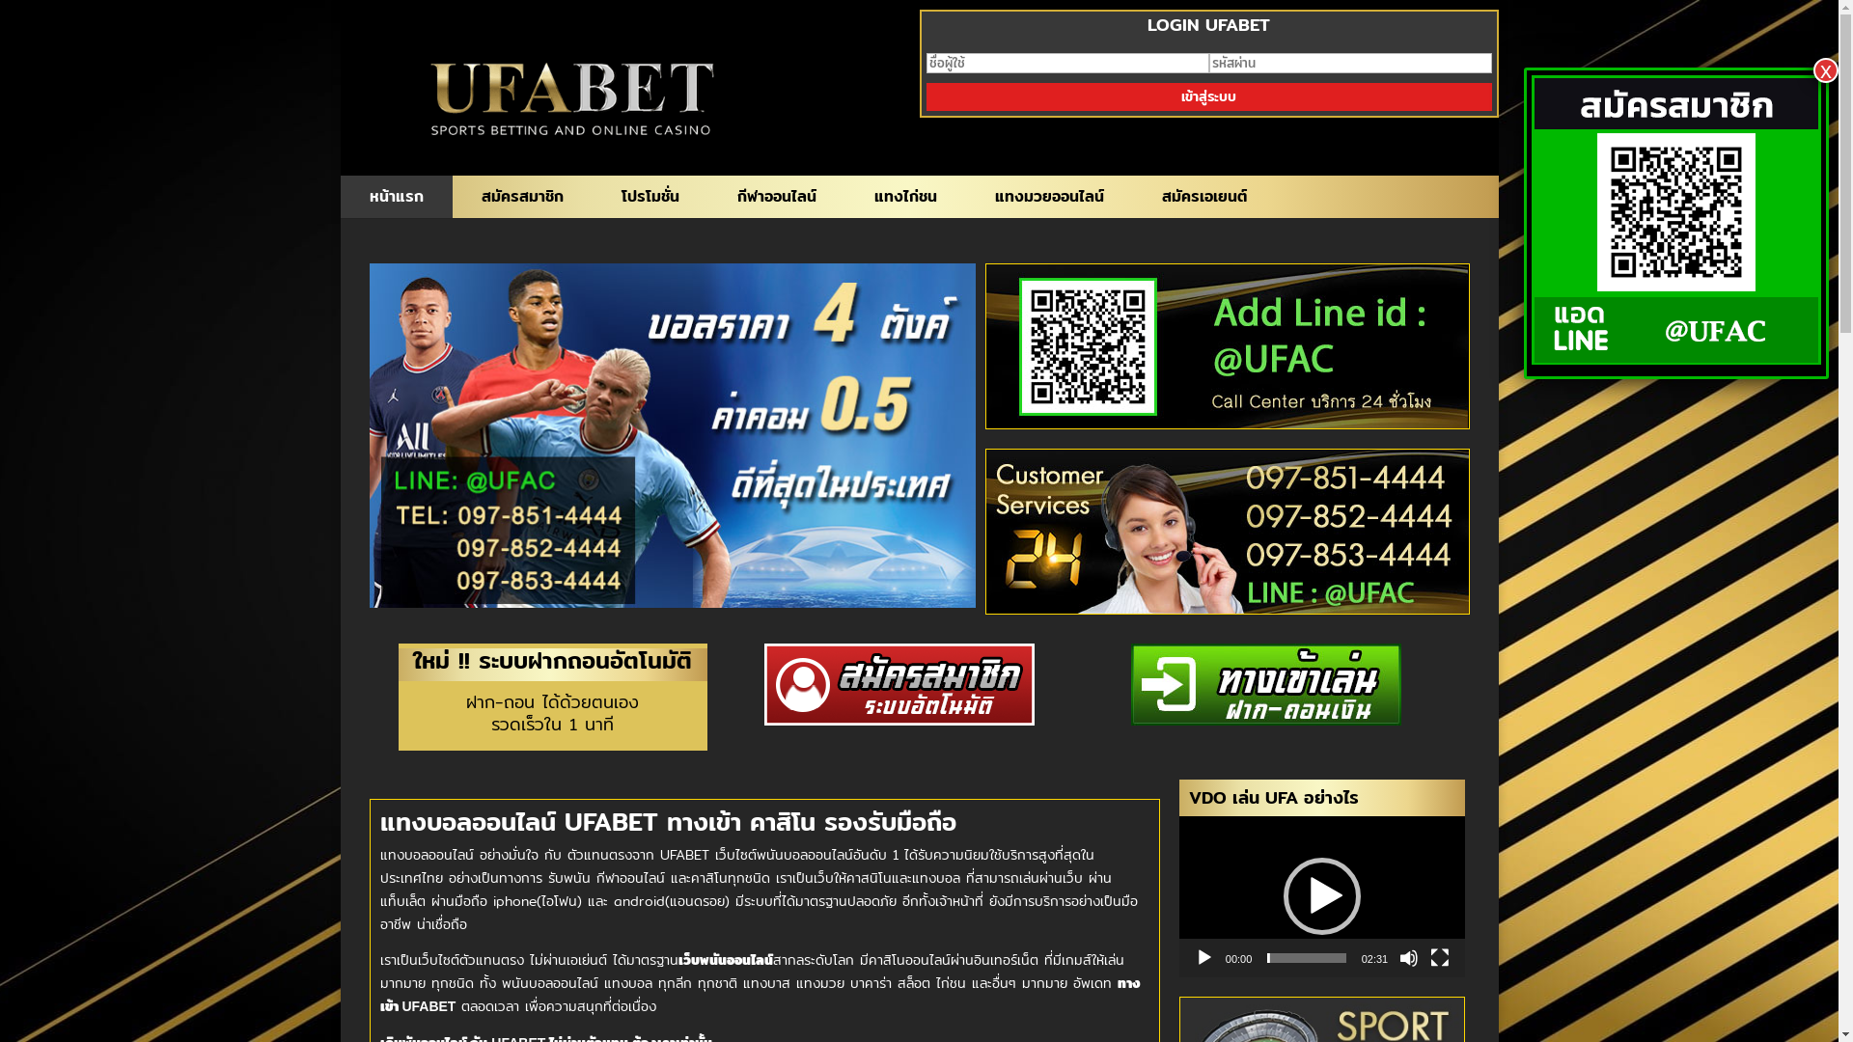 The image size is (1853, 1042). I want to click on regis-head3, so click(899, 685).